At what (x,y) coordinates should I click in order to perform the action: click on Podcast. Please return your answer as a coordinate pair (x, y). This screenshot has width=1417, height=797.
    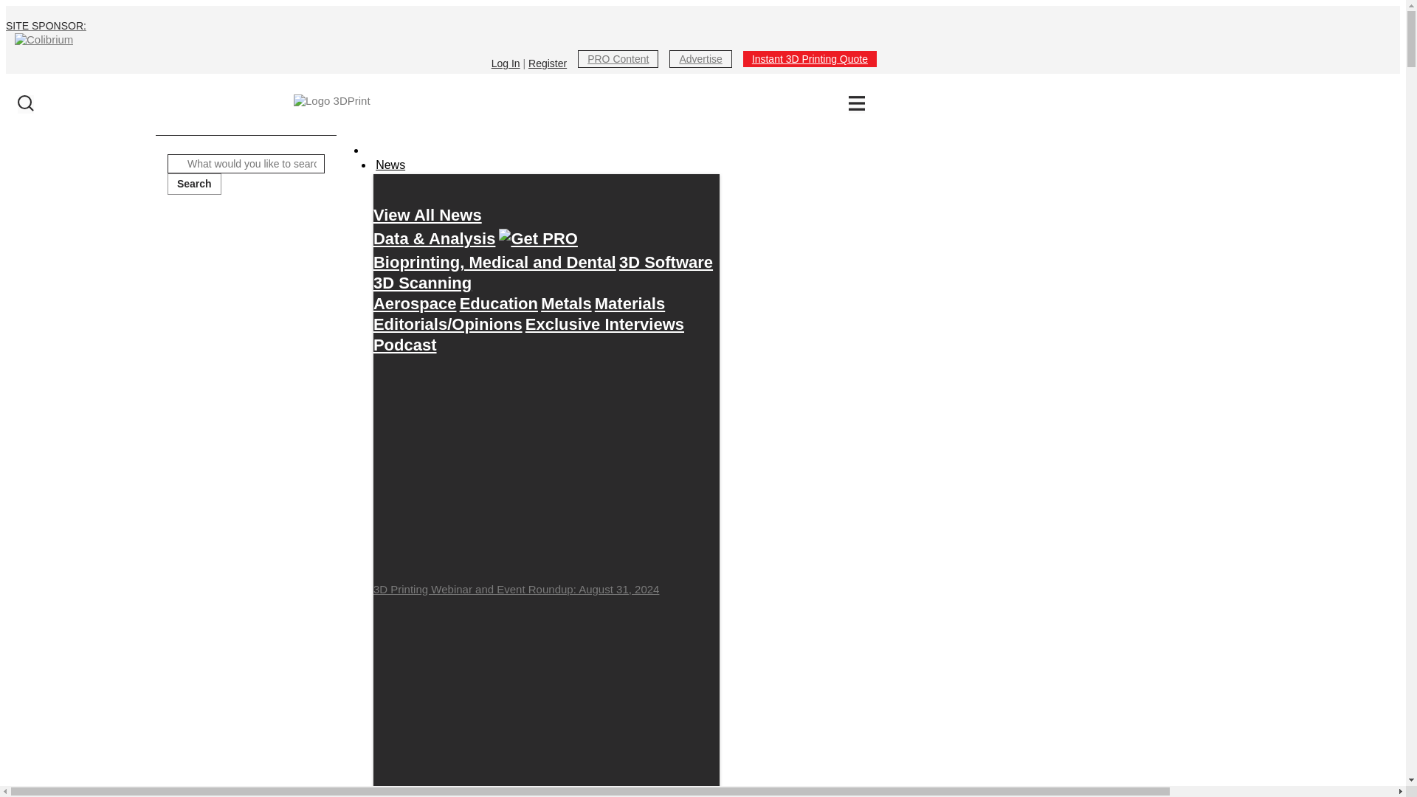
    Looking at the image, I should click on (404, 345).